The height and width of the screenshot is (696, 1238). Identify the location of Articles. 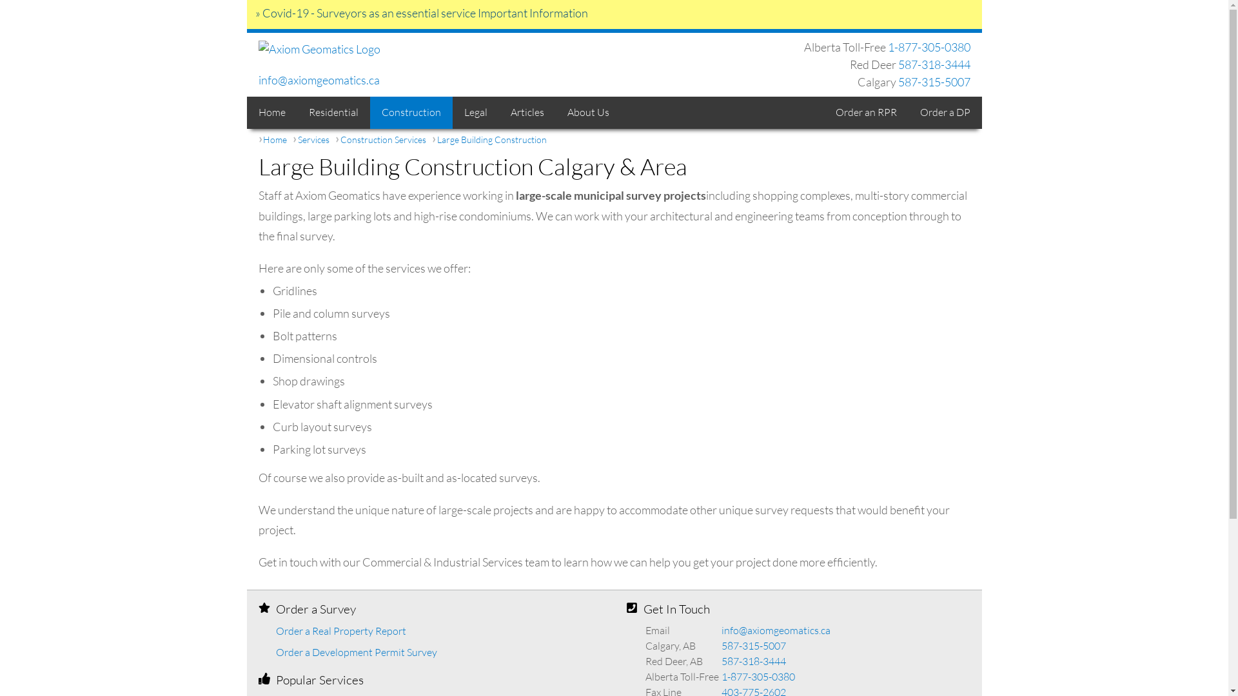
(527, 113).